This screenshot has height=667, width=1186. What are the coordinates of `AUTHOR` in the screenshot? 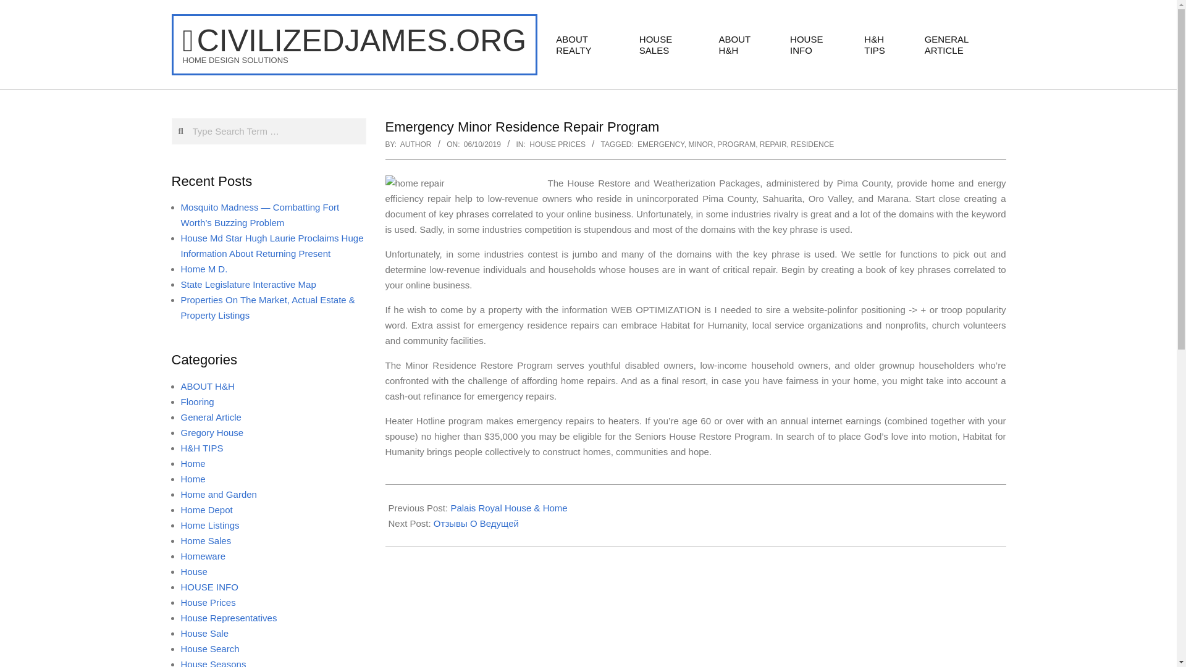 It's located at (416, 144).